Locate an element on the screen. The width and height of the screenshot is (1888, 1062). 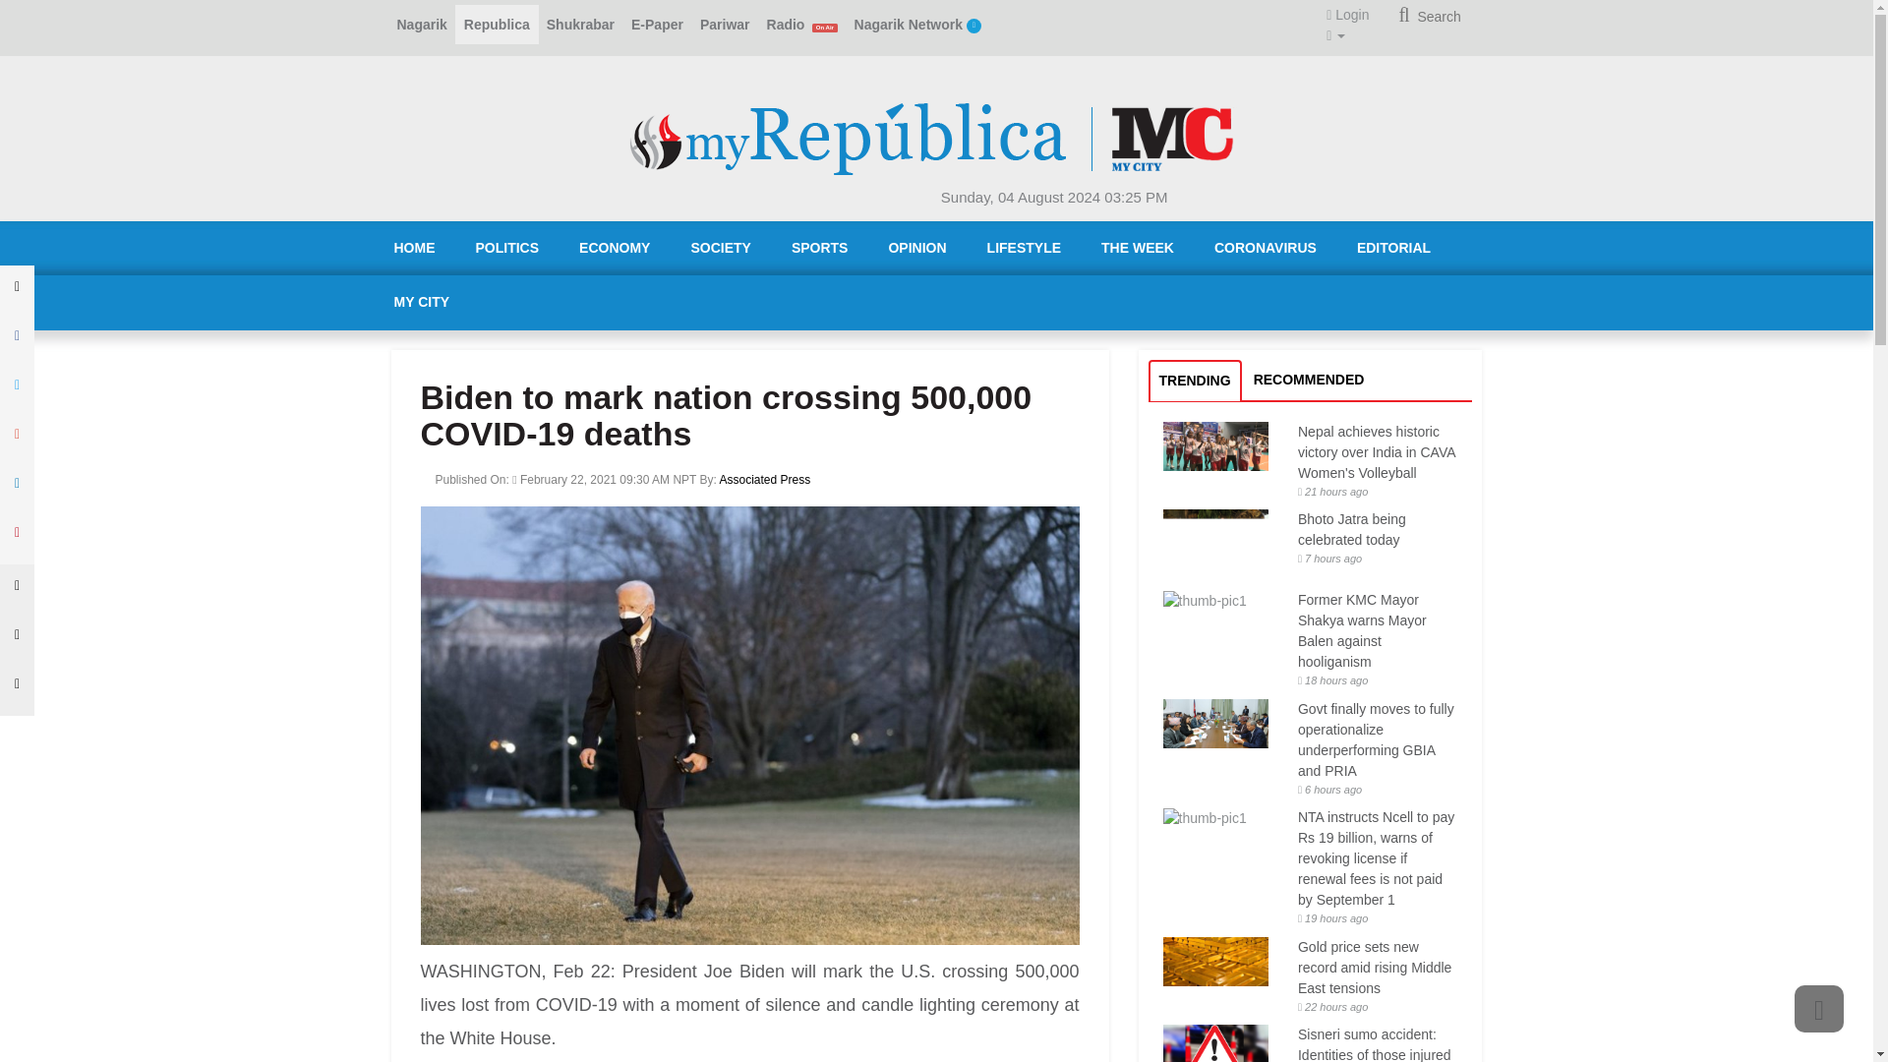
THE WEEK is located at coordinates (1137, 248).